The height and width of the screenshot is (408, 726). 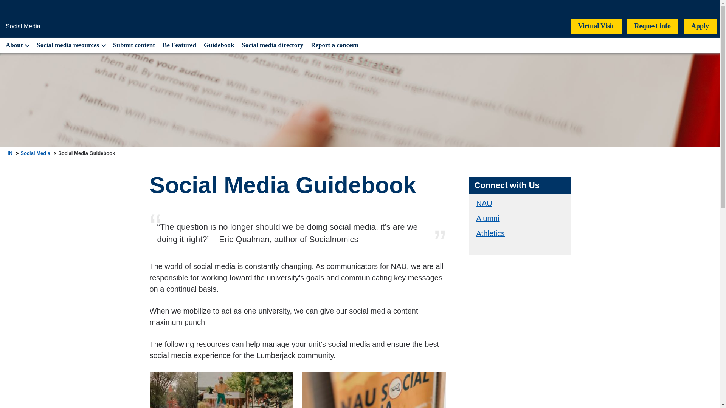 I want to click on NAU Social Media Policy and Guidebook, so click(x=374, y=390).